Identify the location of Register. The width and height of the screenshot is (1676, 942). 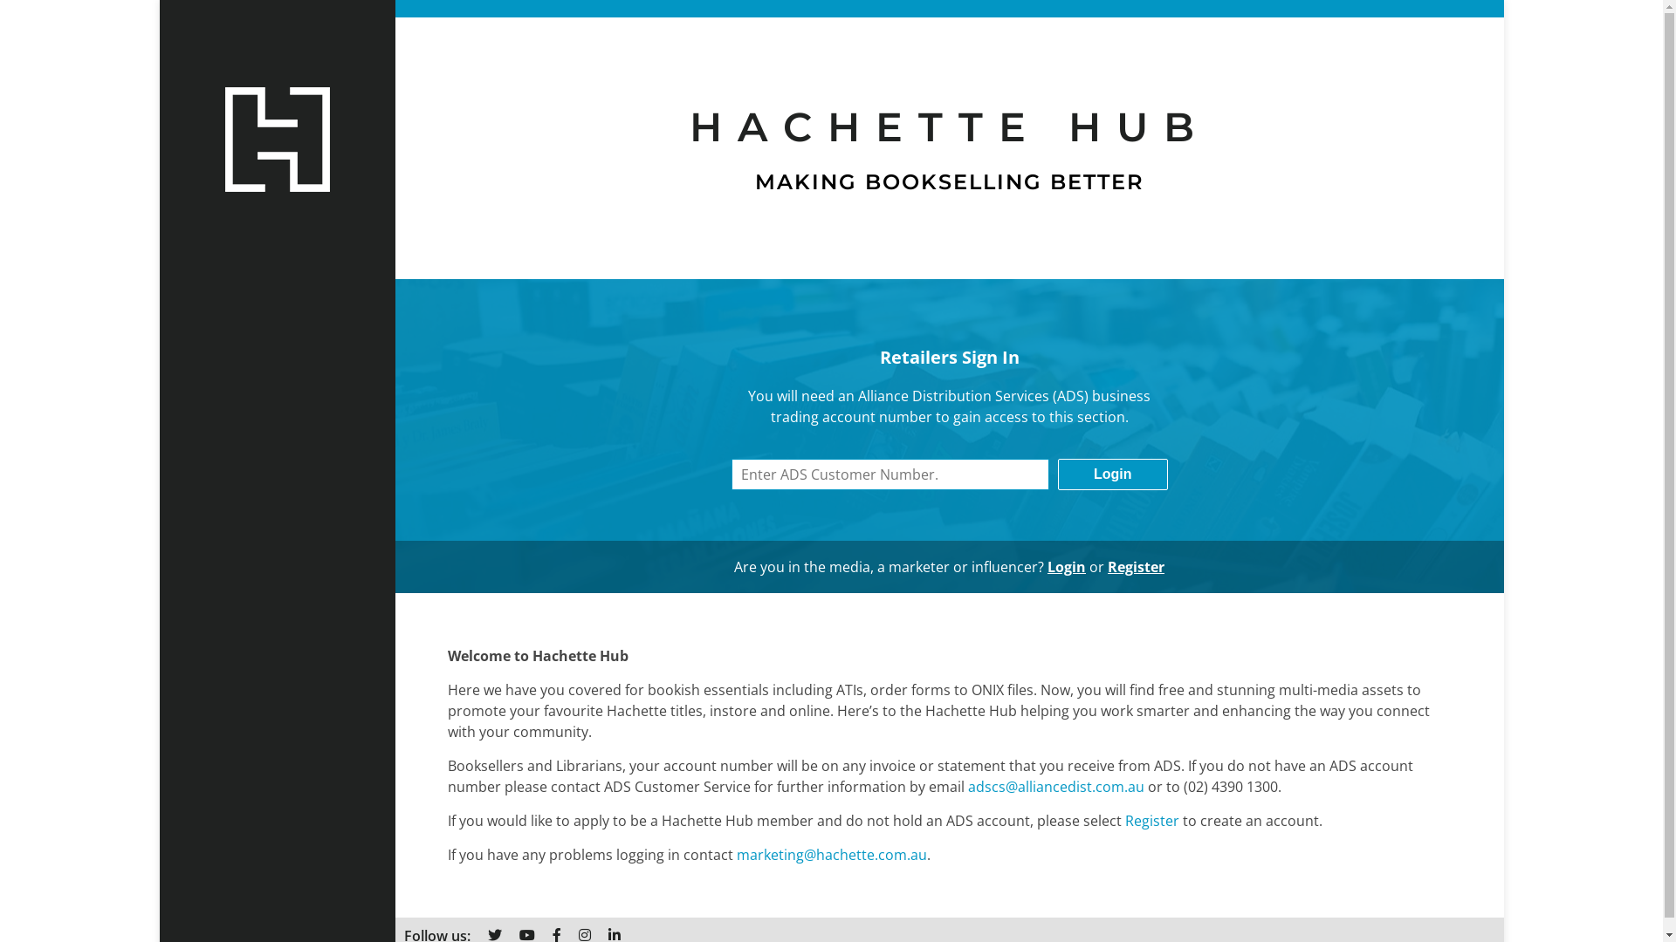
(1137, 567).